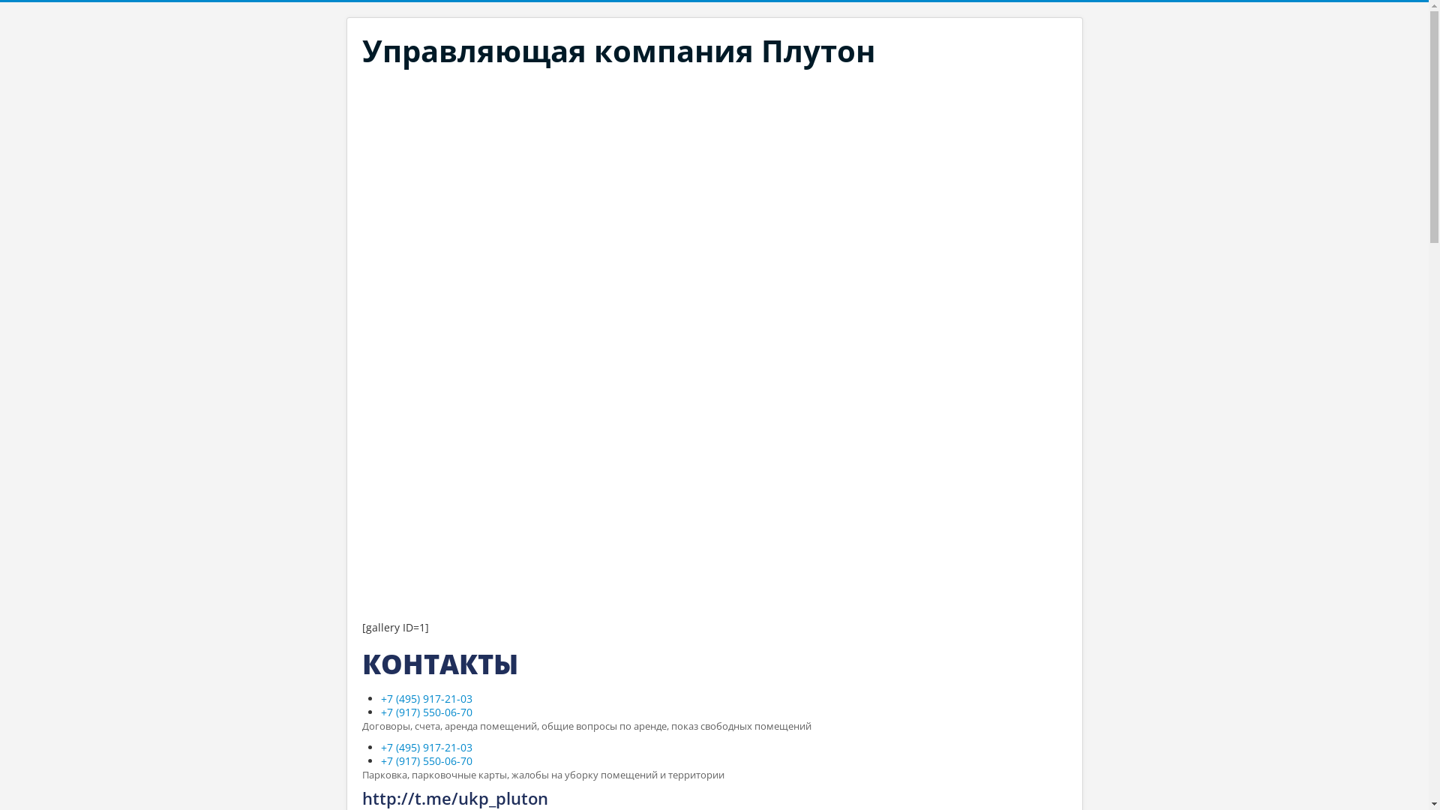 The height and width of the screenshot is (810, 1440). Describe the element at coordinates (427, 699) in the screenshot. I see `+7 (495) 917-21-03` at that location.